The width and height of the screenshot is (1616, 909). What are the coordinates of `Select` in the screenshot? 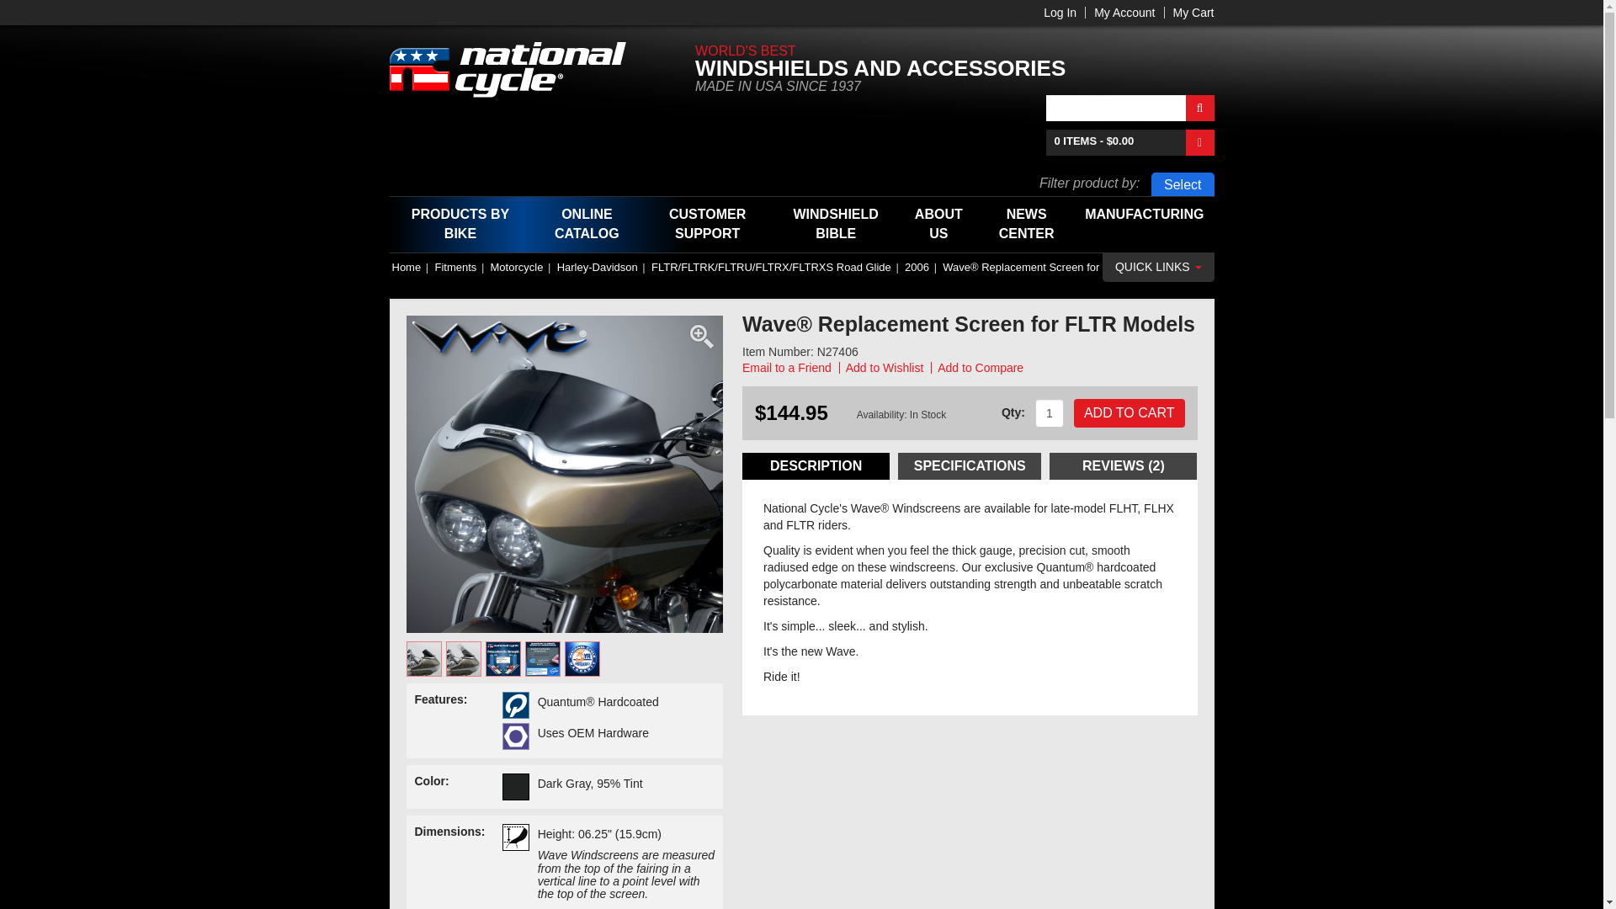 It's located at (1182, 183).